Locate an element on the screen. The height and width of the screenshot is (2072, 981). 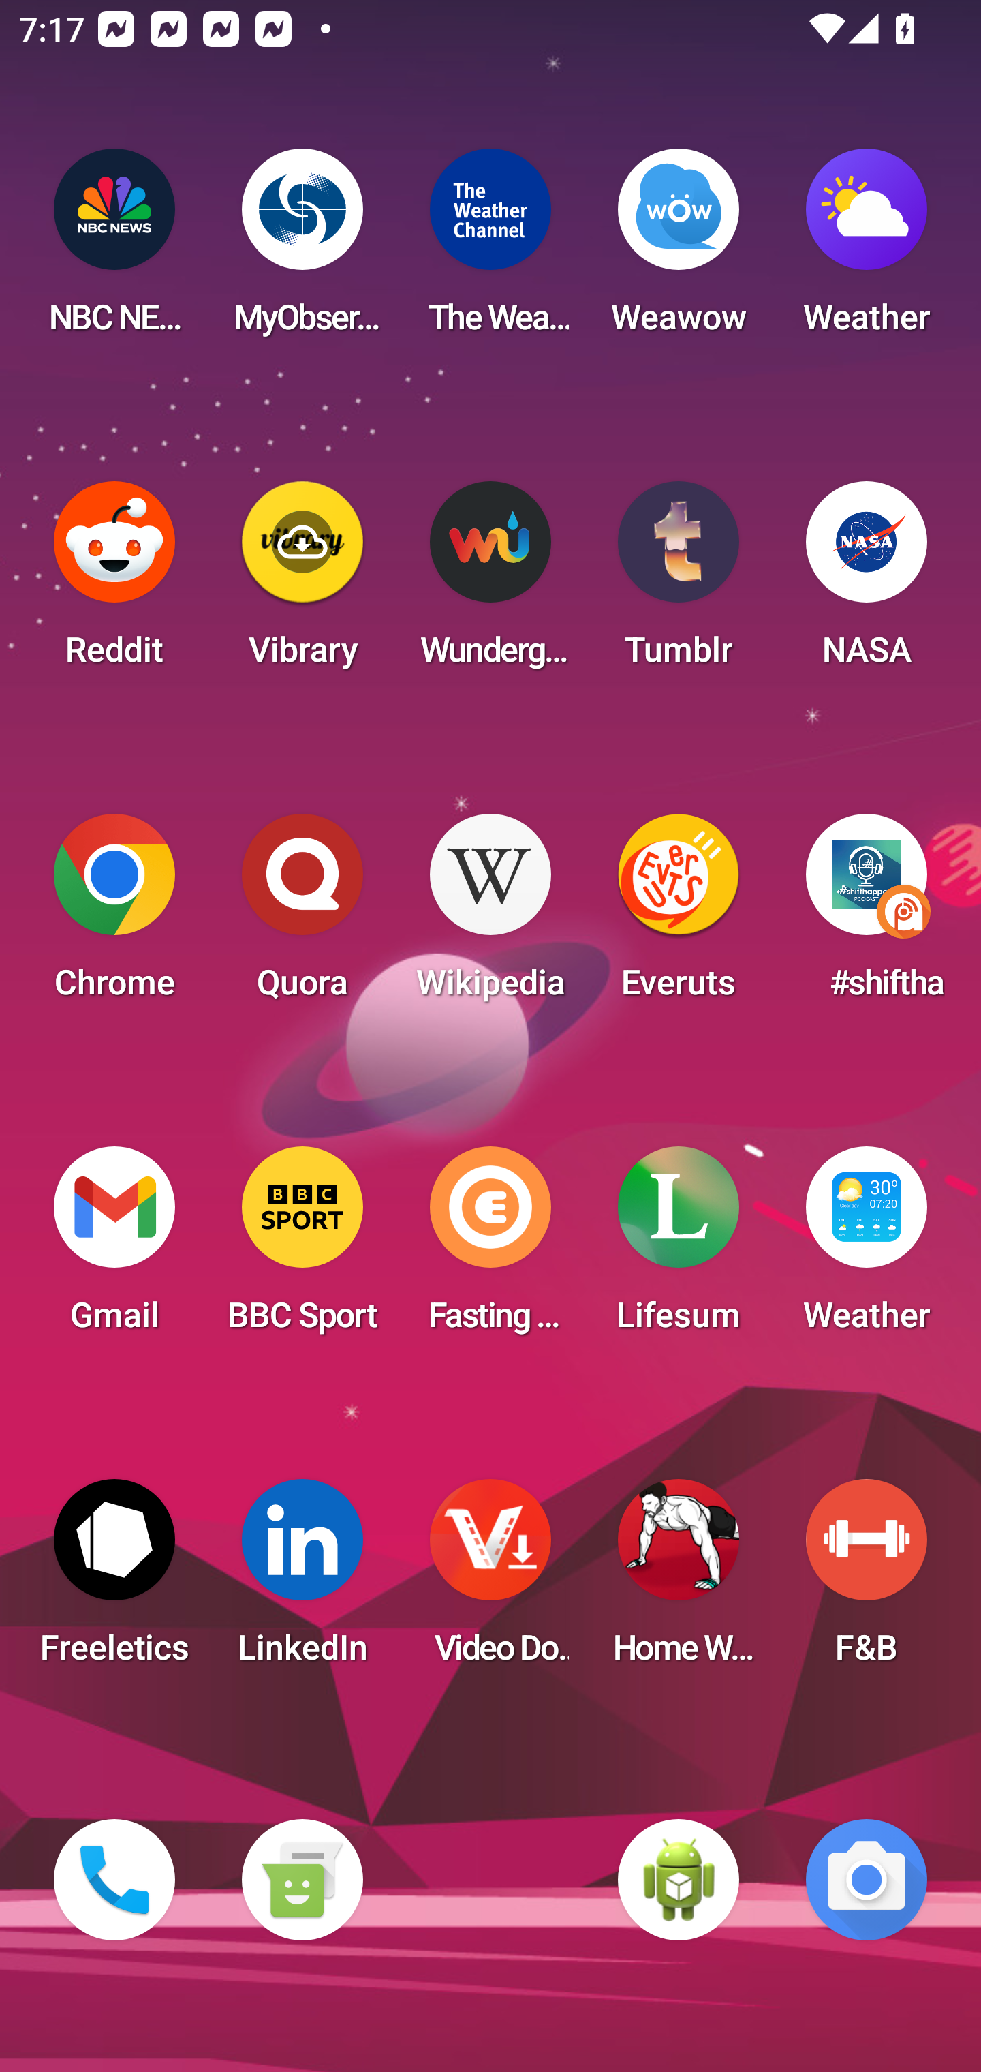
Wikipedia is located at coordinates (490, 915).